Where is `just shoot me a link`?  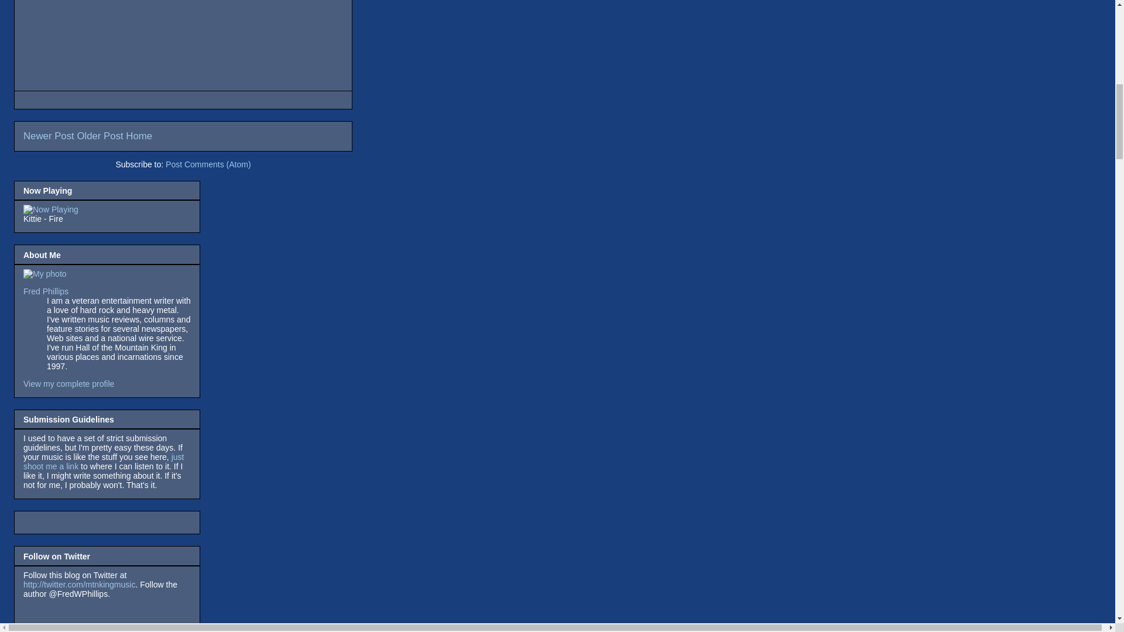 just shoot me a link is located at coordinates (104, 461).